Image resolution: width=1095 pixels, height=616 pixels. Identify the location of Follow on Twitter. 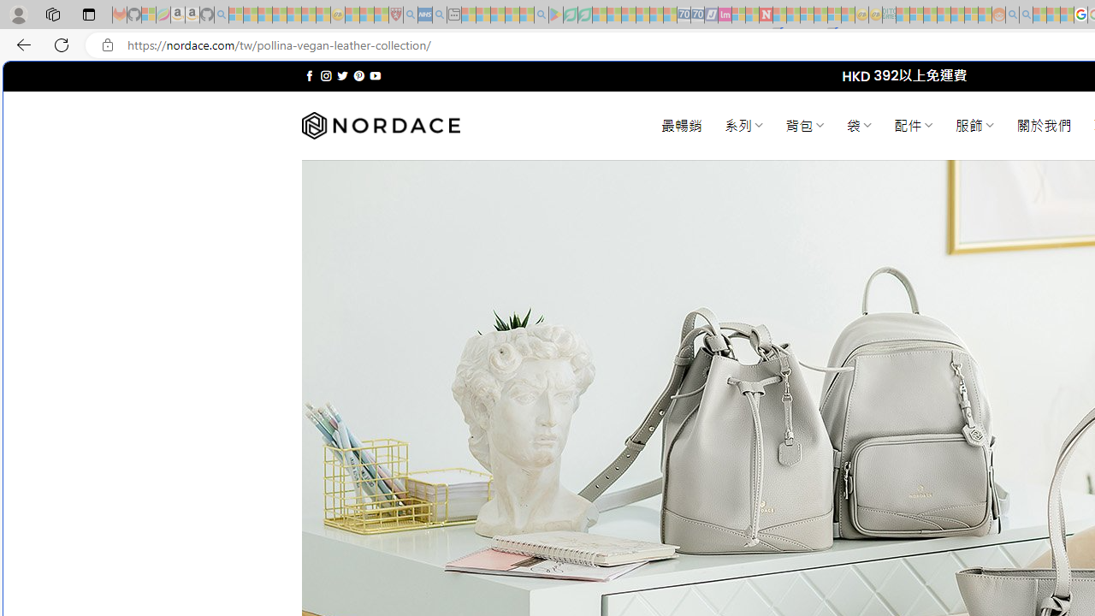
(342, 75).